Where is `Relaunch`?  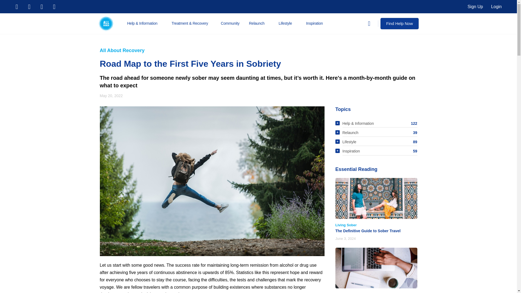
Relaunch is located at coordinates (259, 23).